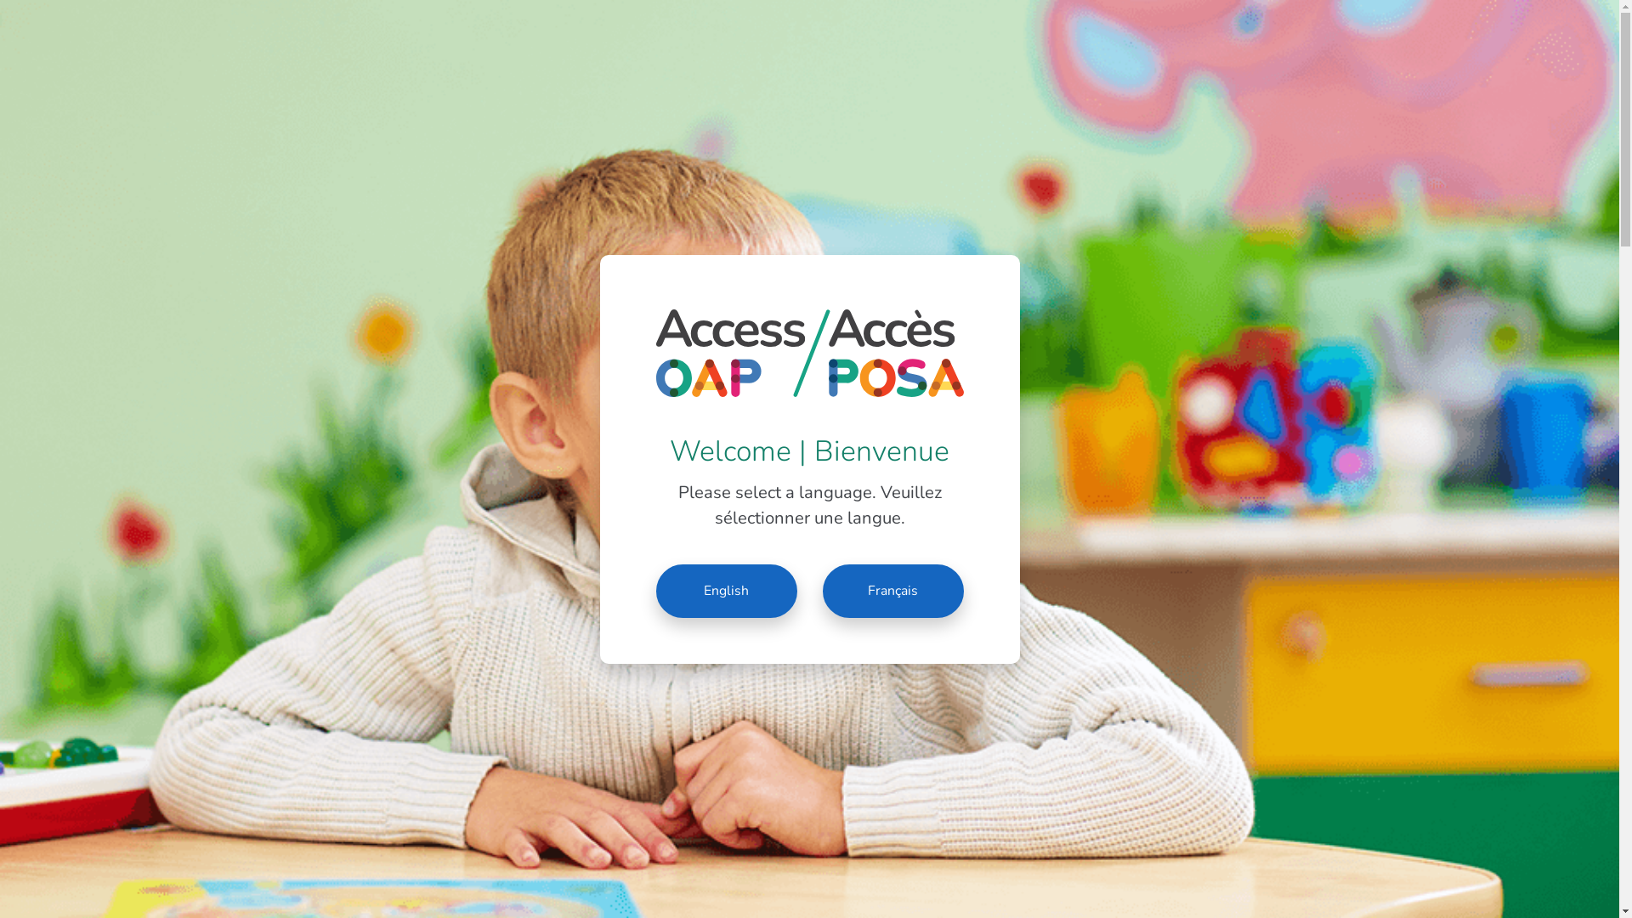 This screenshot has height=918, width=1632. I want to click on Search, so click(25, 12).